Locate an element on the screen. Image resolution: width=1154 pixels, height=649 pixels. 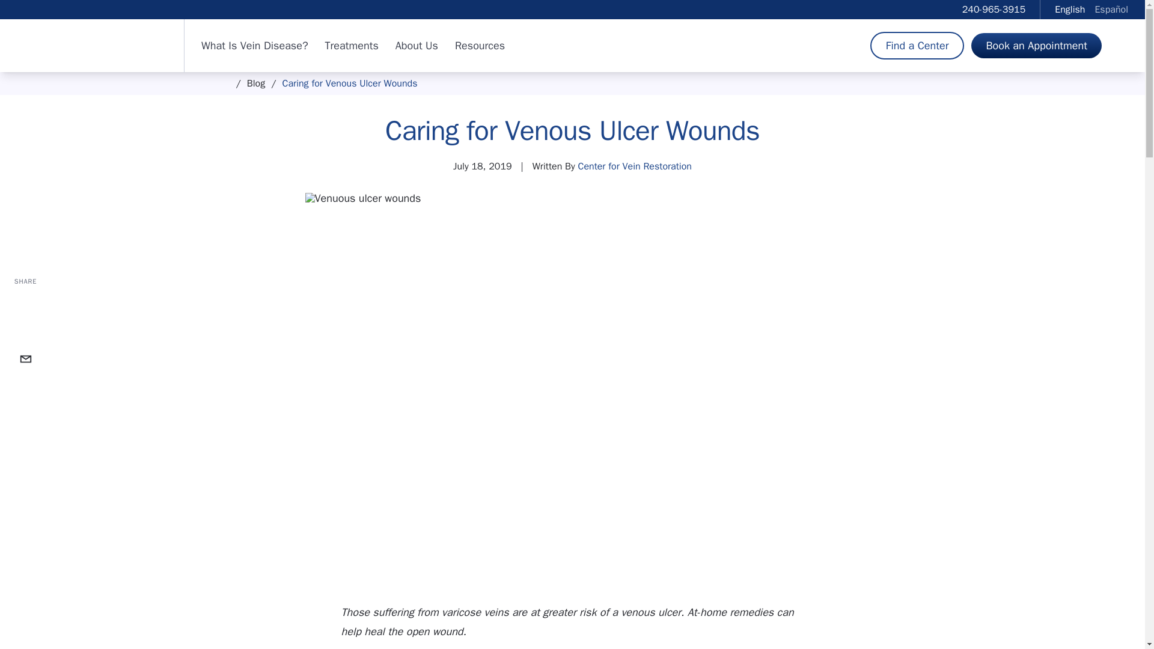
About Us is located at coordinates (417, 45).